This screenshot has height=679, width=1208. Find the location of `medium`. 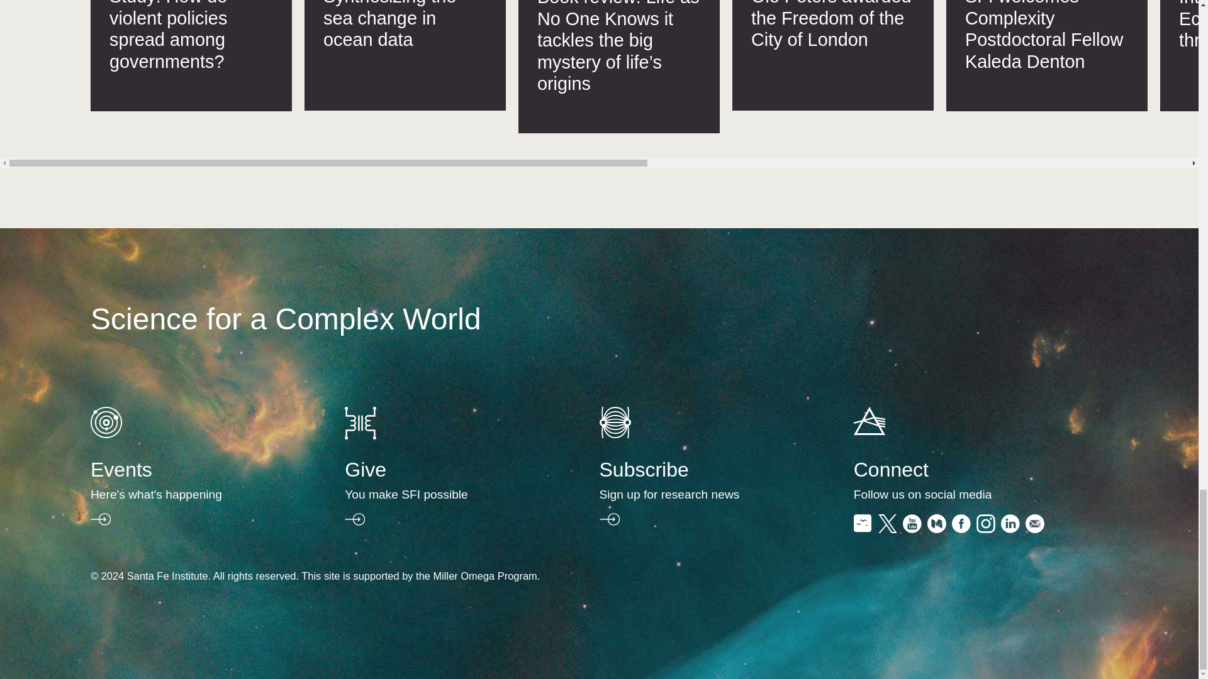

medium is located at coordinates (936, 528).